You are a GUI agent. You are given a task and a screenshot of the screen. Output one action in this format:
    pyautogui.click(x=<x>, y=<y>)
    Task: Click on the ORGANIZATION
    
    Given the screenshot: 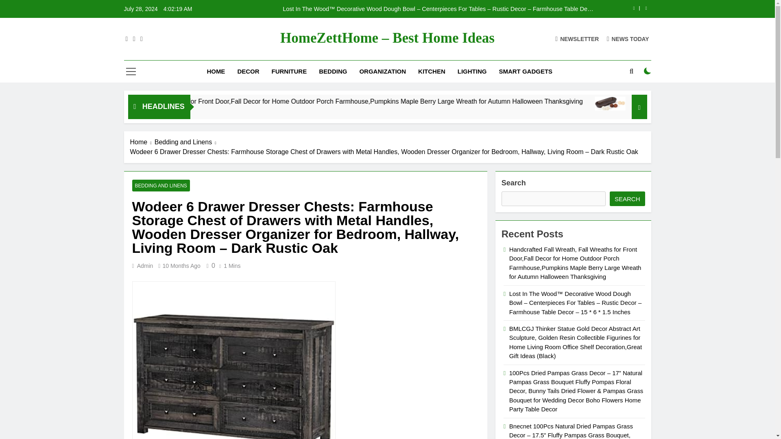 What is the action you would take?
    pyautogui.click(x=382, y=72)
    